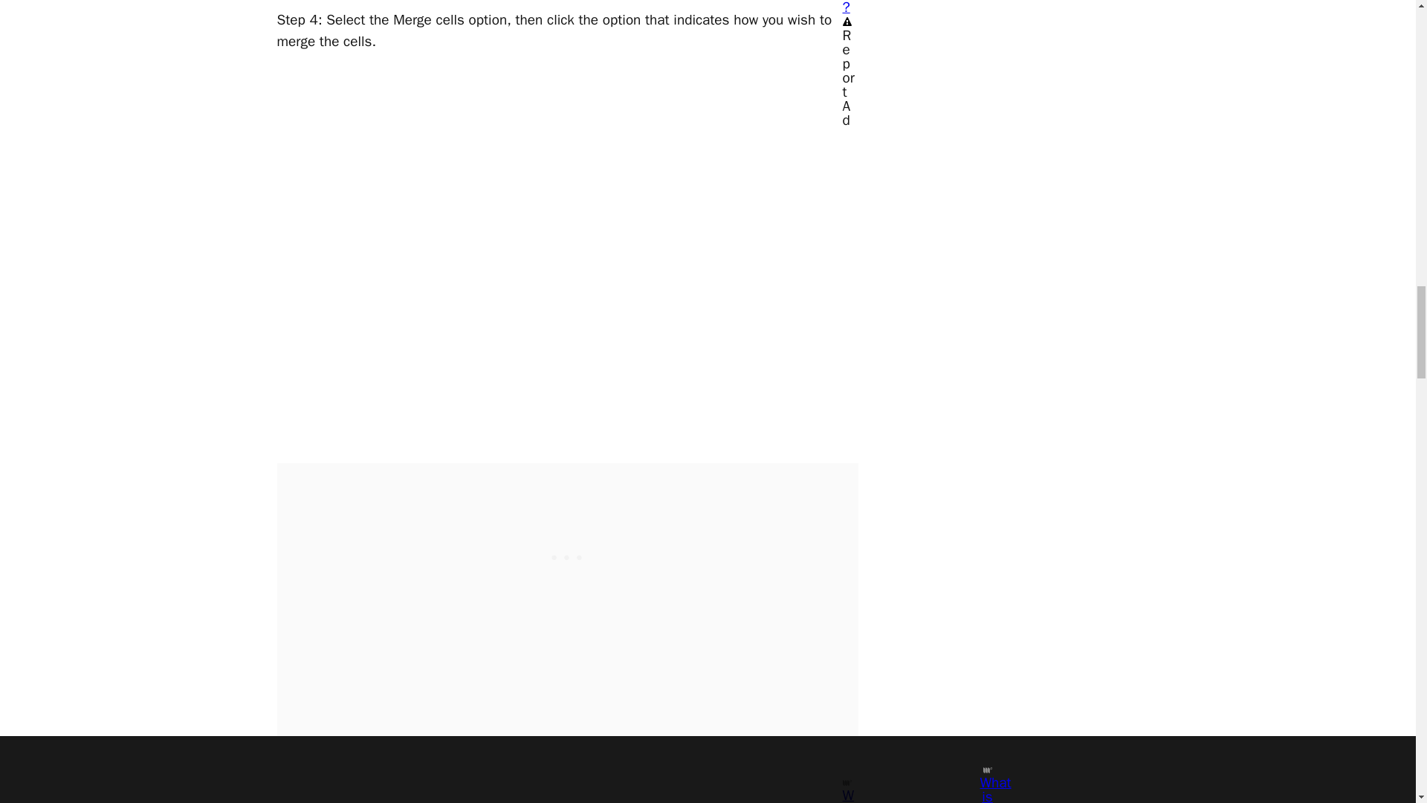 Image resolution: width=1427 pixels, height=803 pixels. I want to click on 3rd party ad content, so click(568, 556).